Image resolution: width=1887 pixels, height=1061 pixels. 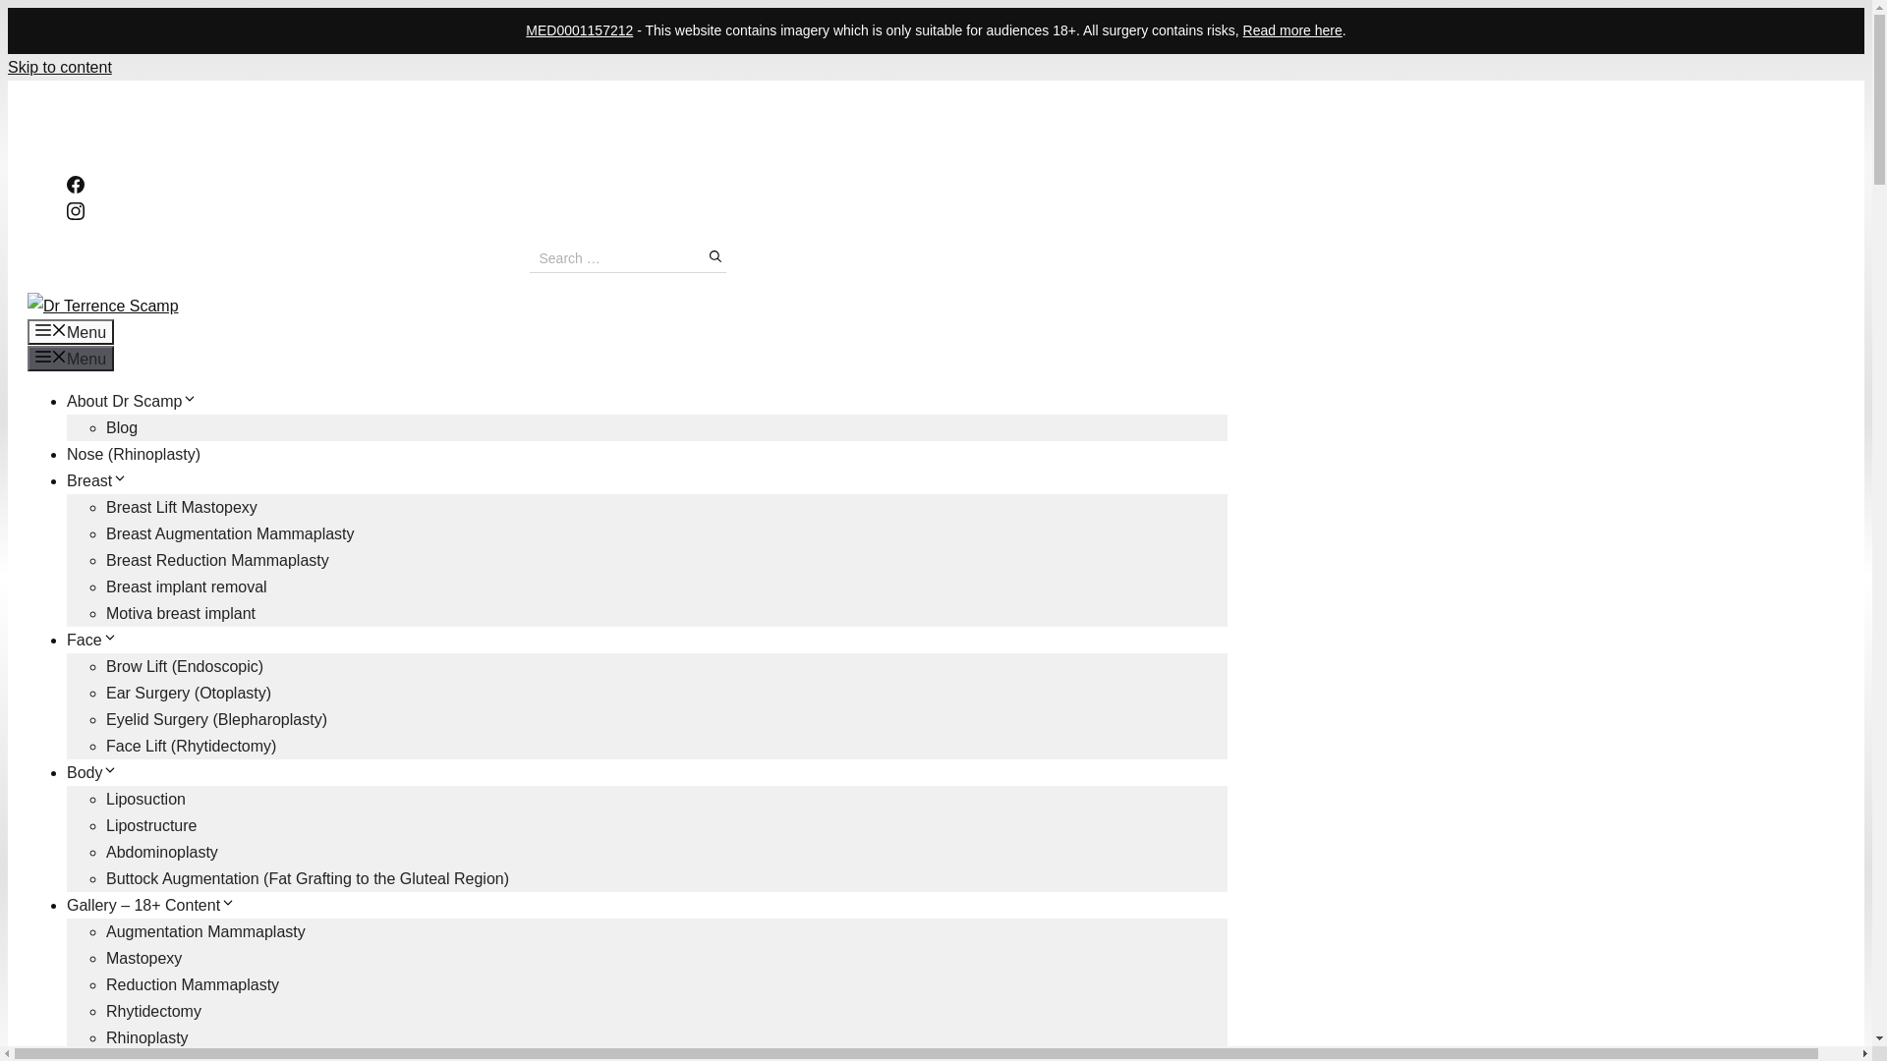 What do you see at coordinates (122, 428) in the screenshot?
I see `Blog` at bounding box center [122, 428].